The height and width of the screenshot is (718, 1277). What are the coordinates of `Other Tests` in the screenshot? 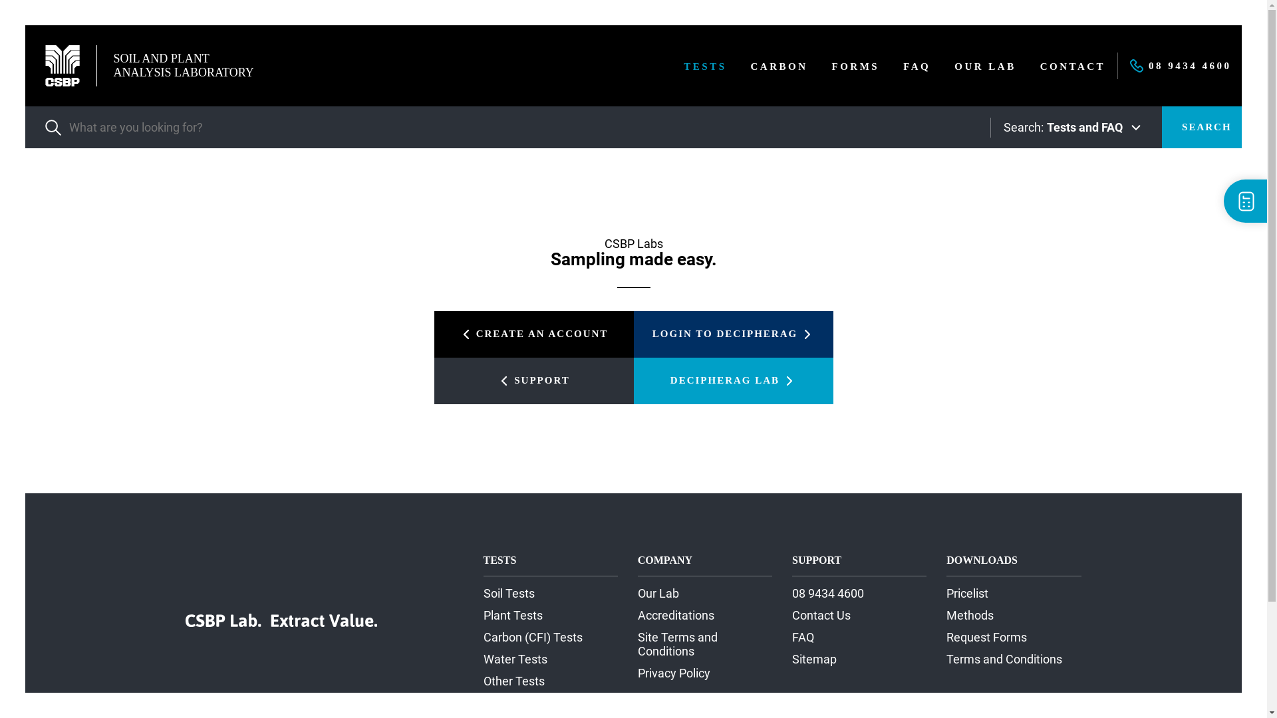 It's located at (514, 681).